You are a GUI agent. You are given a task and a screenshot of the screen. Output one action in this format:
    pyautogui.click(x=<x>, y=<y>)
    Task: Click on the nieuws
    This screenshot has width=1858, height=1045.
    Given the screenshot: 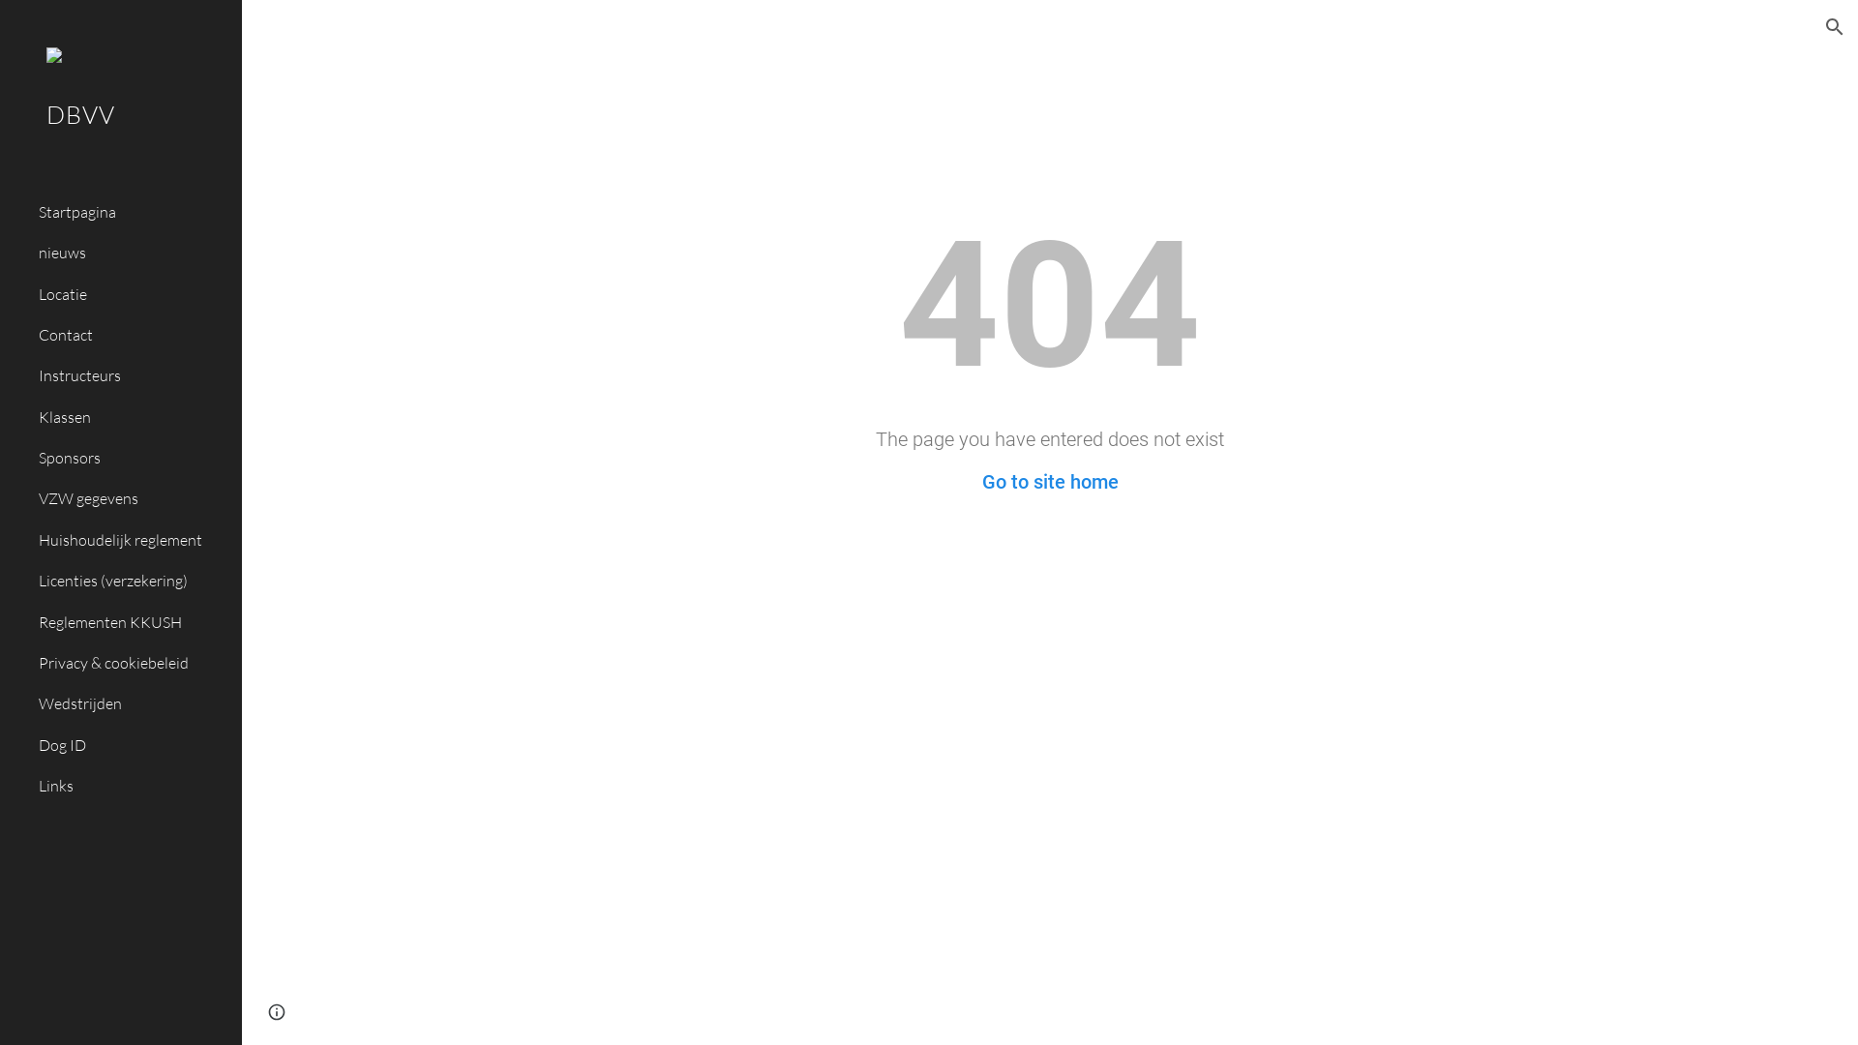 What is the action you would take?
    pyautogui.click(x=133, y=254)
    